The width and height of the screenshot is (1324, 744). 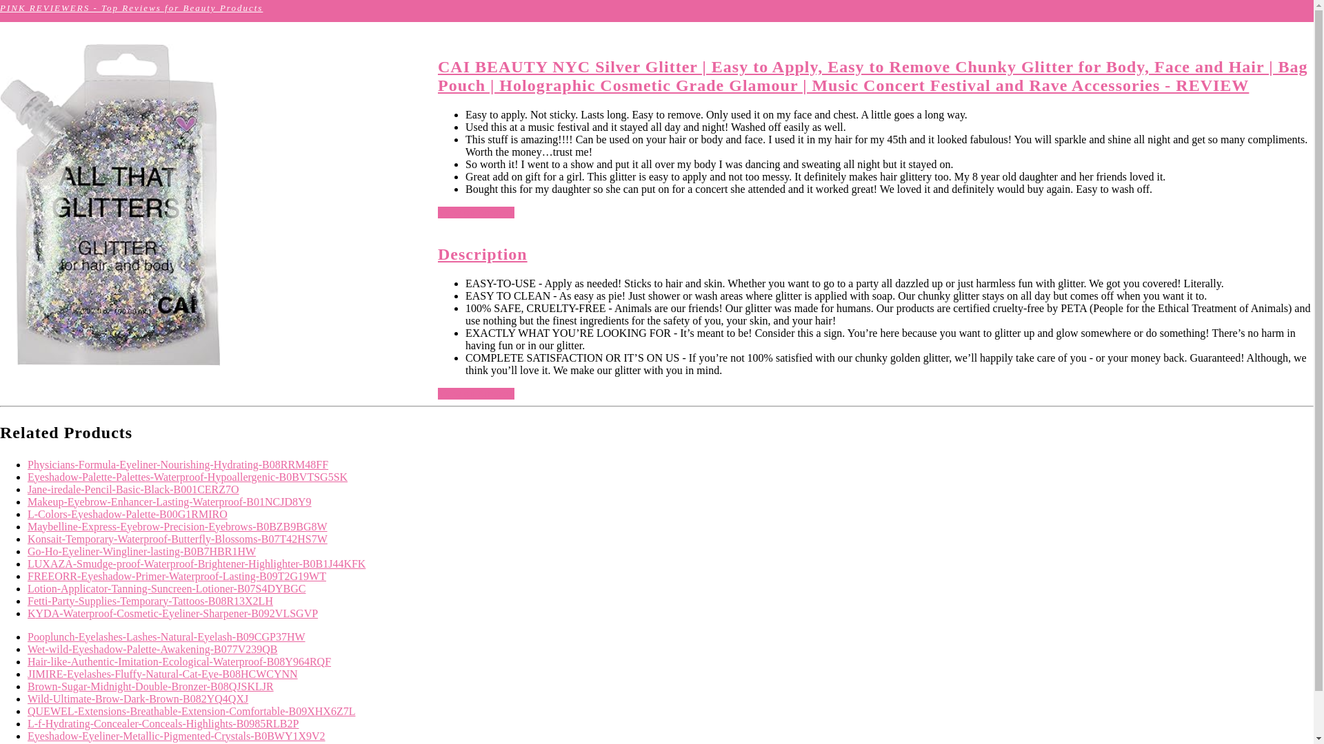 I want to click on View on Amazon, so click(x=476, y=212).